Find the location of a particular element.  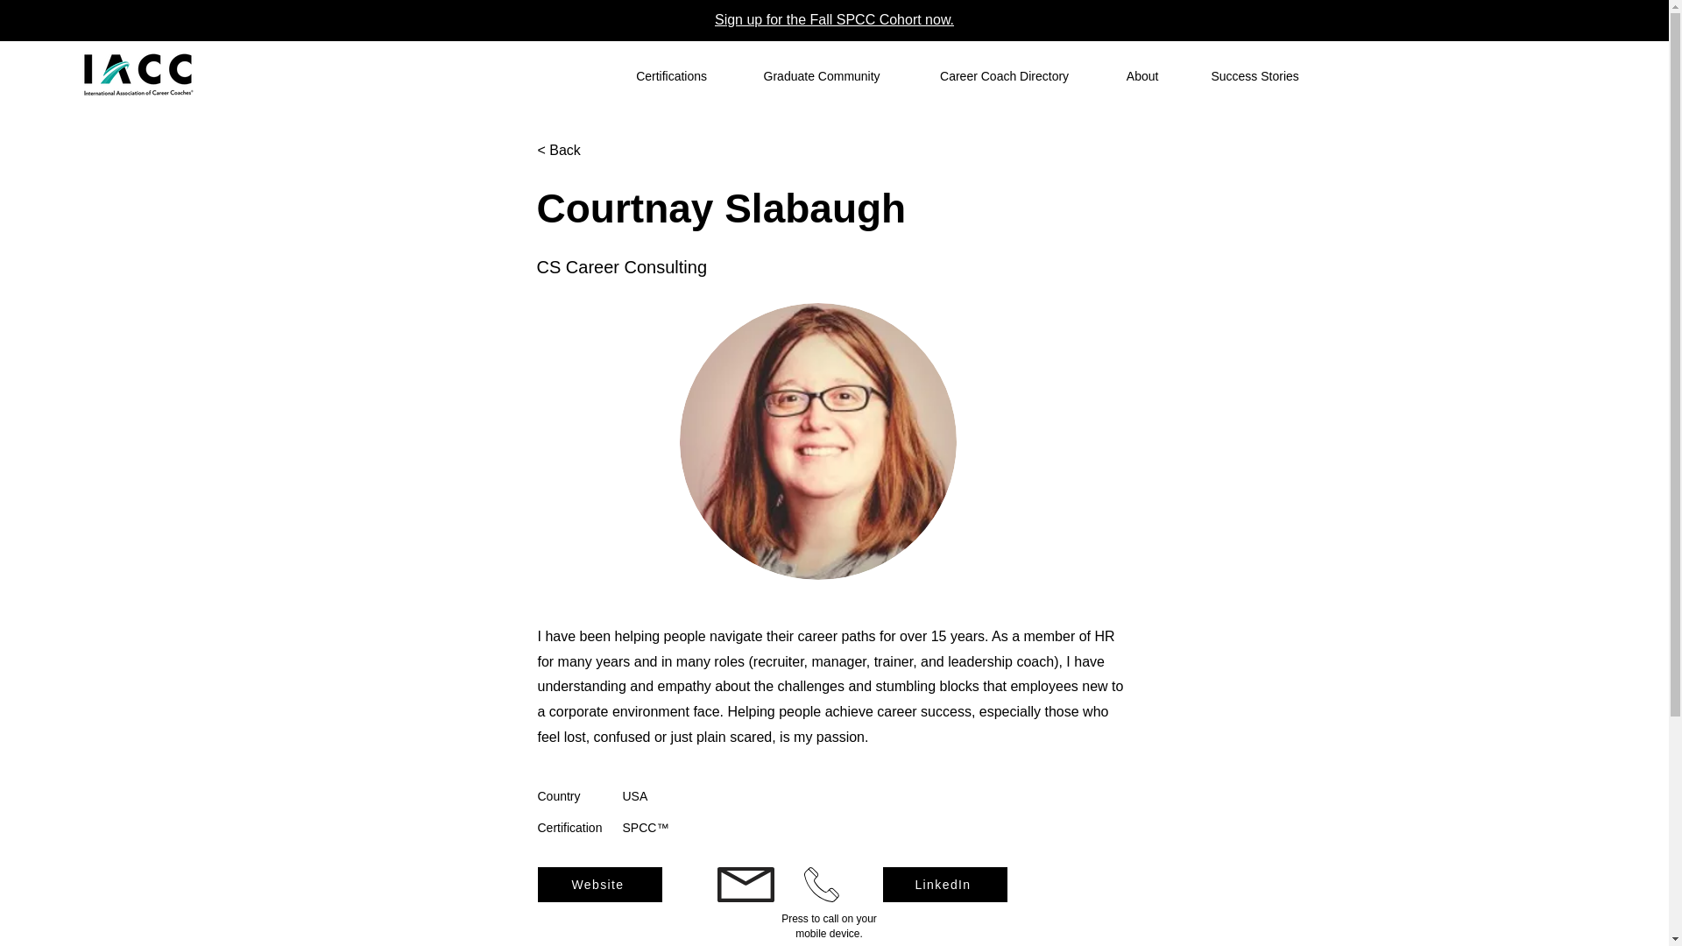

LinkedIn is located at coordinates (945, 885).